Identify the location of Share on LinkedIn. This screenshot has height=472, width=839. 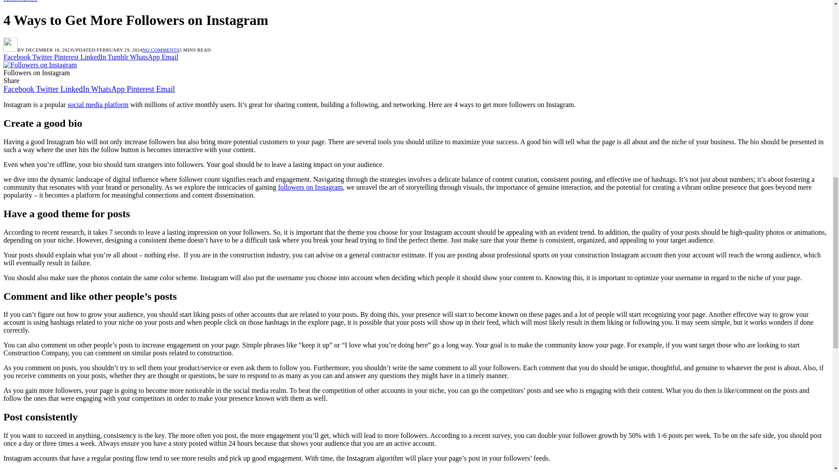
(94, 57).